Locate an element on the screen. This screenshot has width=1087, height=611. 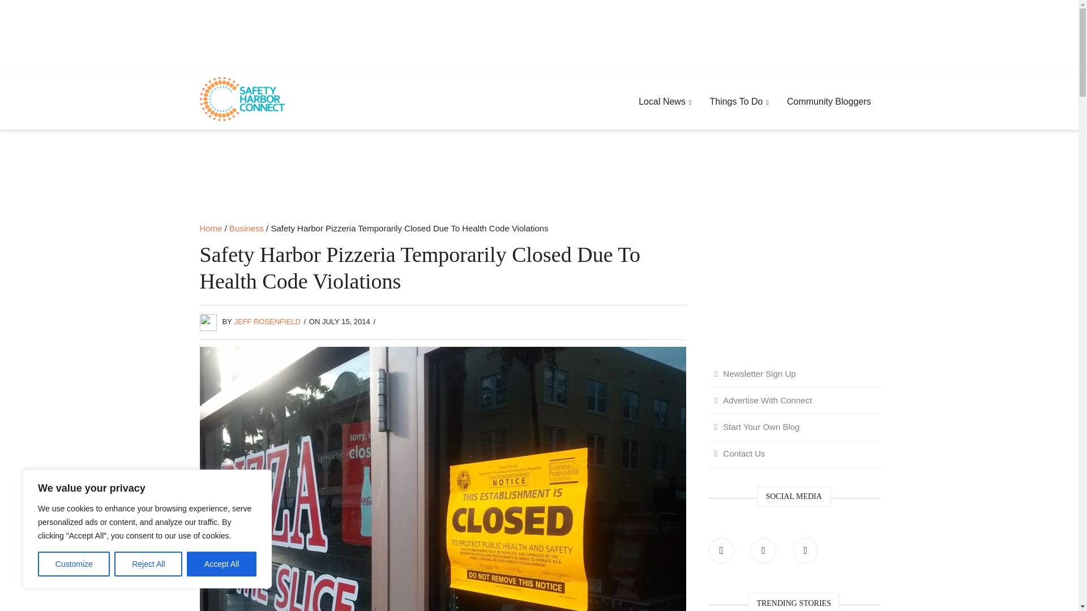
Things To Do is located at coordinates (738, 102).